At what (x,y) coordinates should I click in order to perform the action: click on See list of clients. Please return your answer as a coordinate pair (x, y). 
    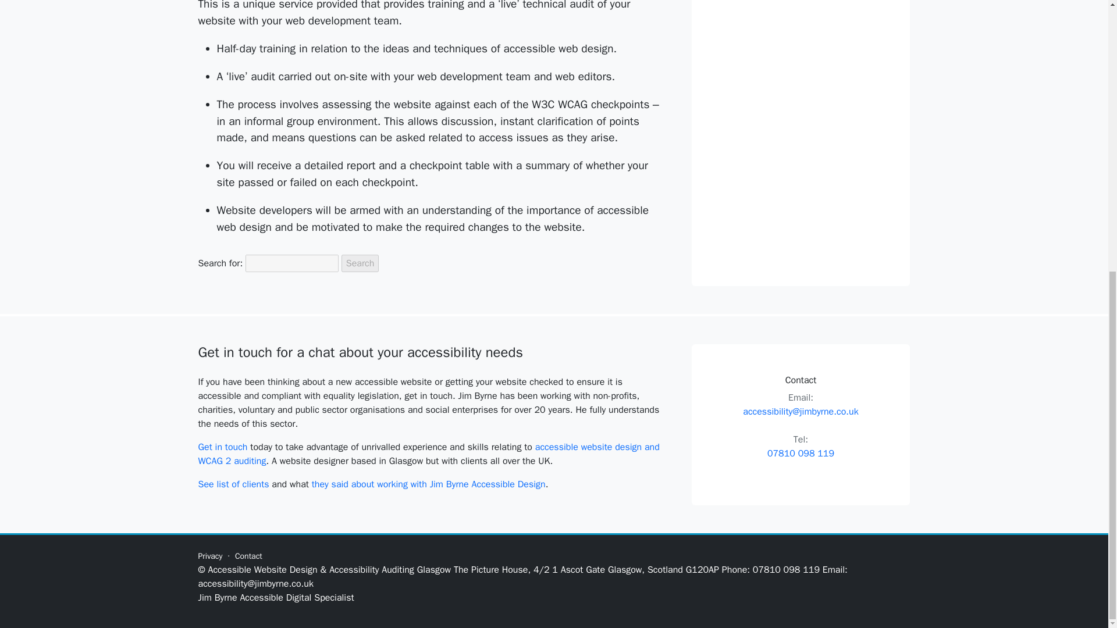
    Looking at the image, I should click on (233, 484).